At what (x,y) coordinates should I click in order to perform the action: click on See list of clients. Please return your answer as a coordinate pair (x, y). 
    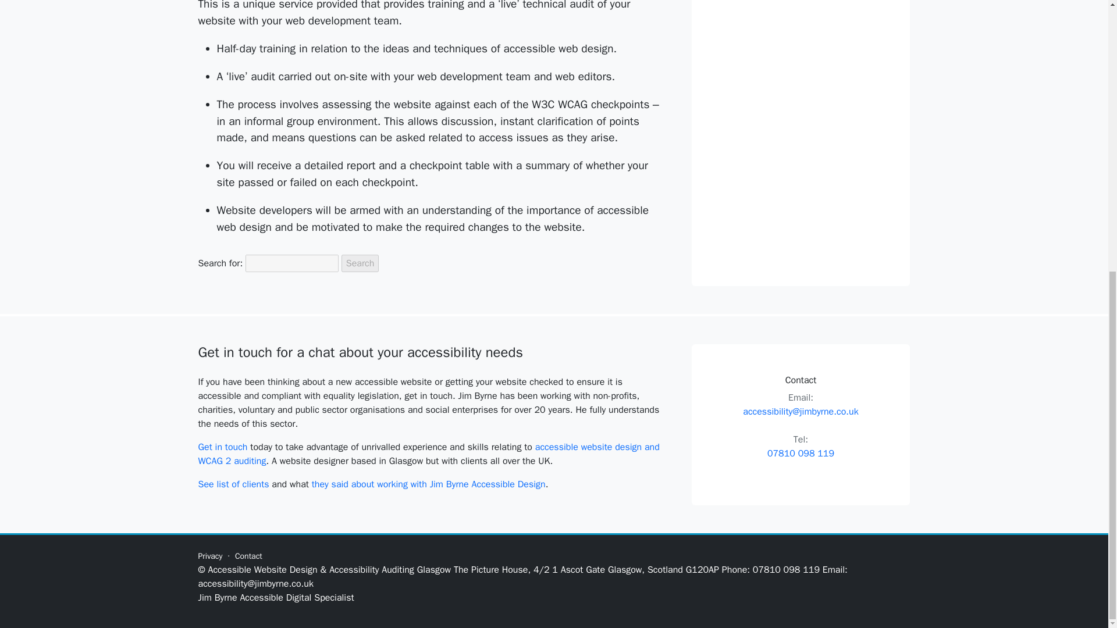
    Looking at the image, I should click on (233, 484).